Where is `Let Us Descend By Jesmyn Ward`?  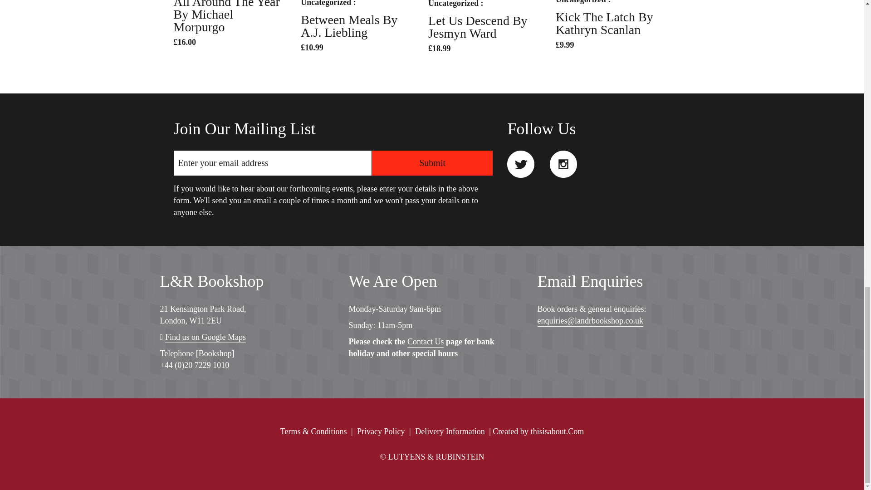 Let Us Descend By Jesmyn Ward is located at coordinates (478, 27).